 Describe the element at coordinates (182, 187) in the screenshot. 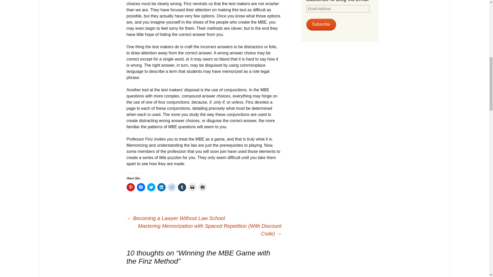

I see `Click to share on Tumblr` at that location.